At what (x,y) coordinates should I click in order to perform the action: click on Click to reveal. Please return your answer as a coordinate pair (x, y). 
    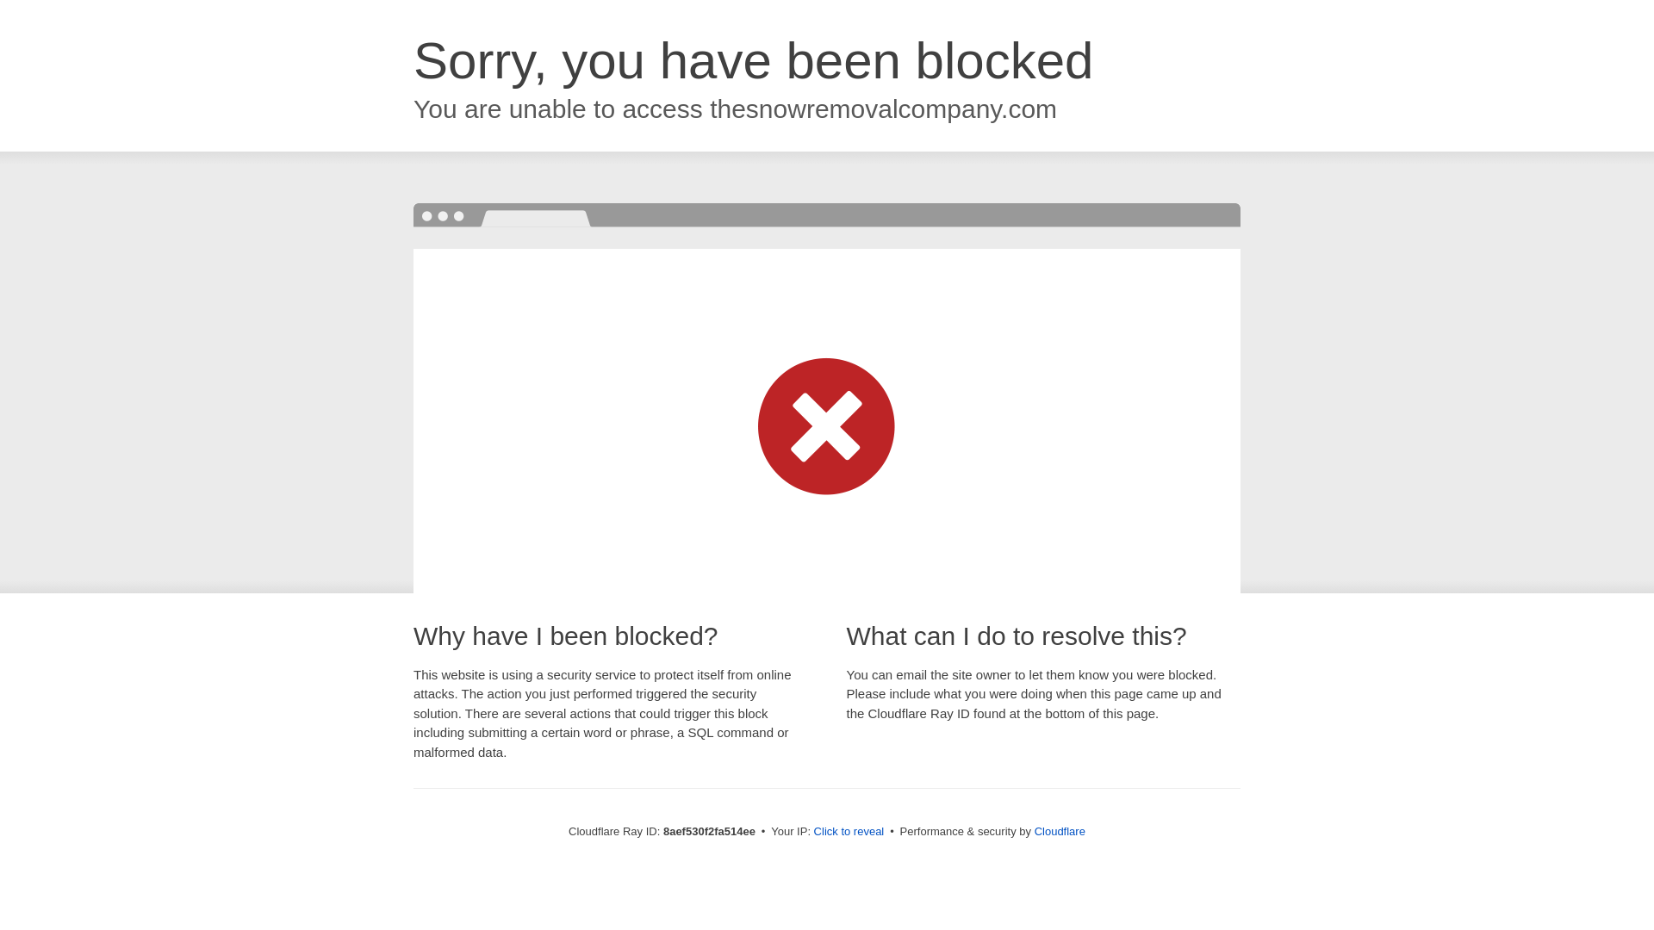
    Looking at the image, I should click on (849, 832).